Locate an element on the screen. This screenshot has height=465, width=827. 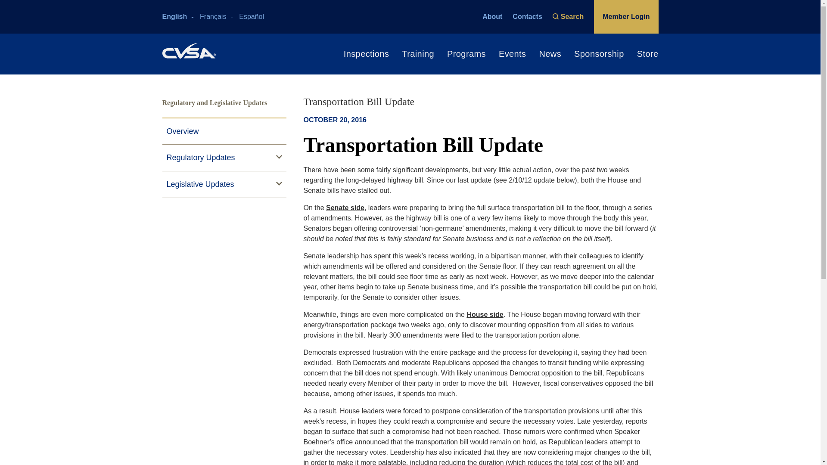
Member Login is located at coordinates (626, 16).